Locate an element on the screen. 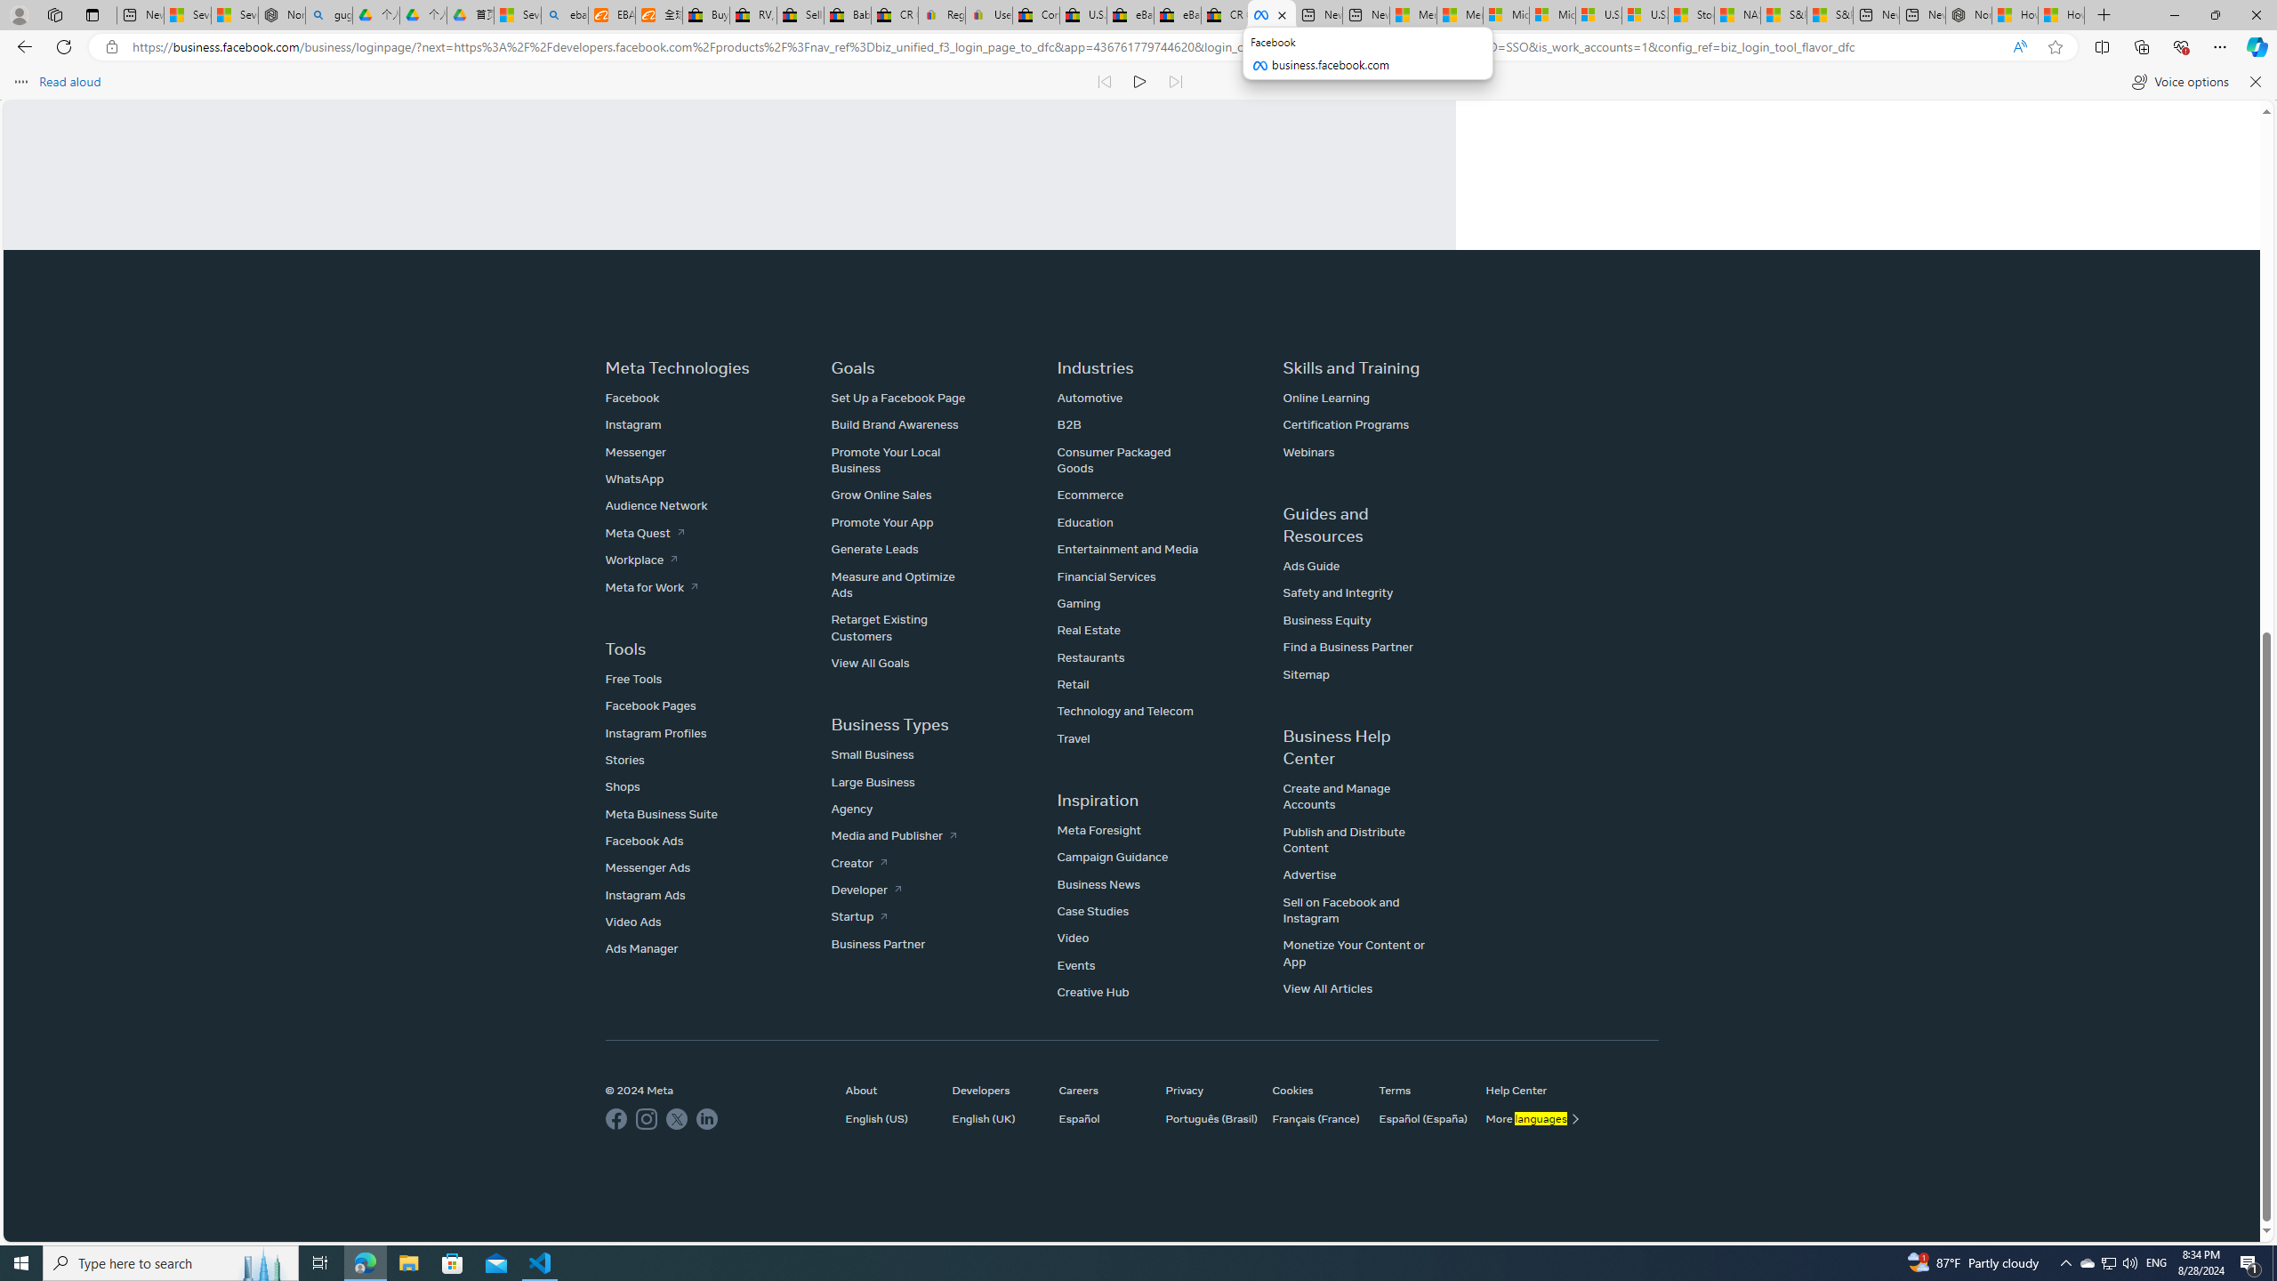 Image resolution: width=2277 pixels, height=1281 pixels. Generate Leads is located at coordinates (875, 550).